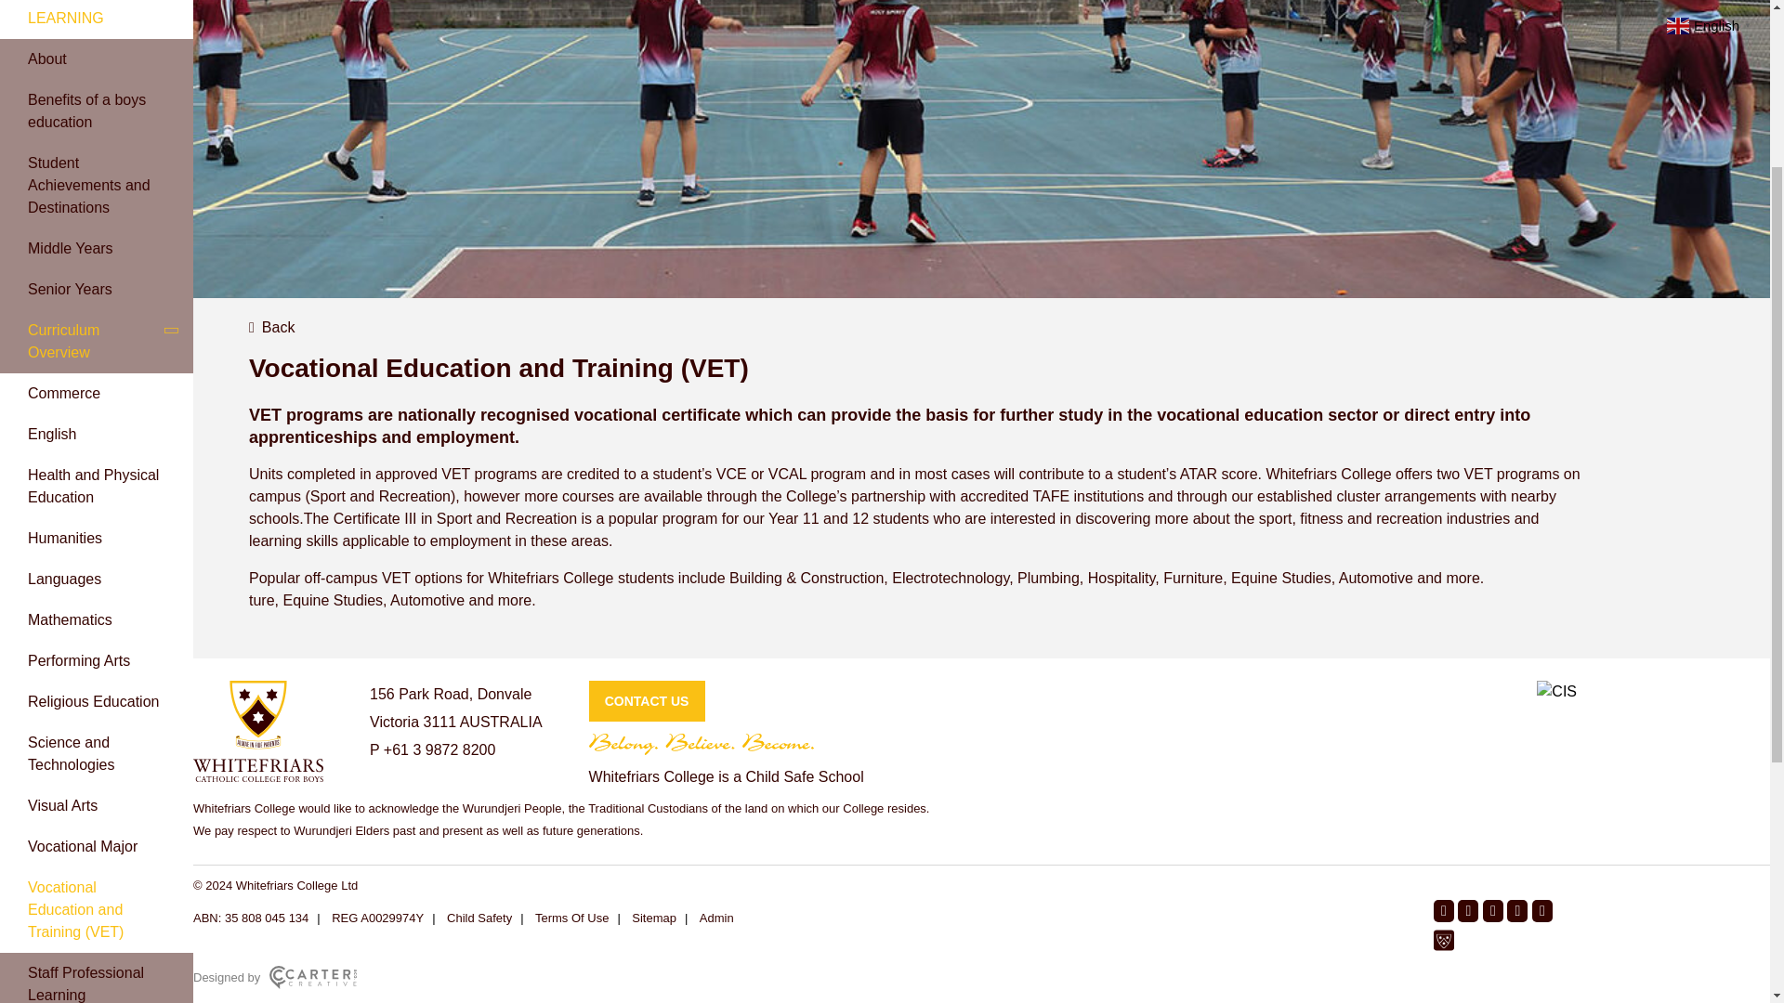  I want to click on Mathematics, so click(70, 619).